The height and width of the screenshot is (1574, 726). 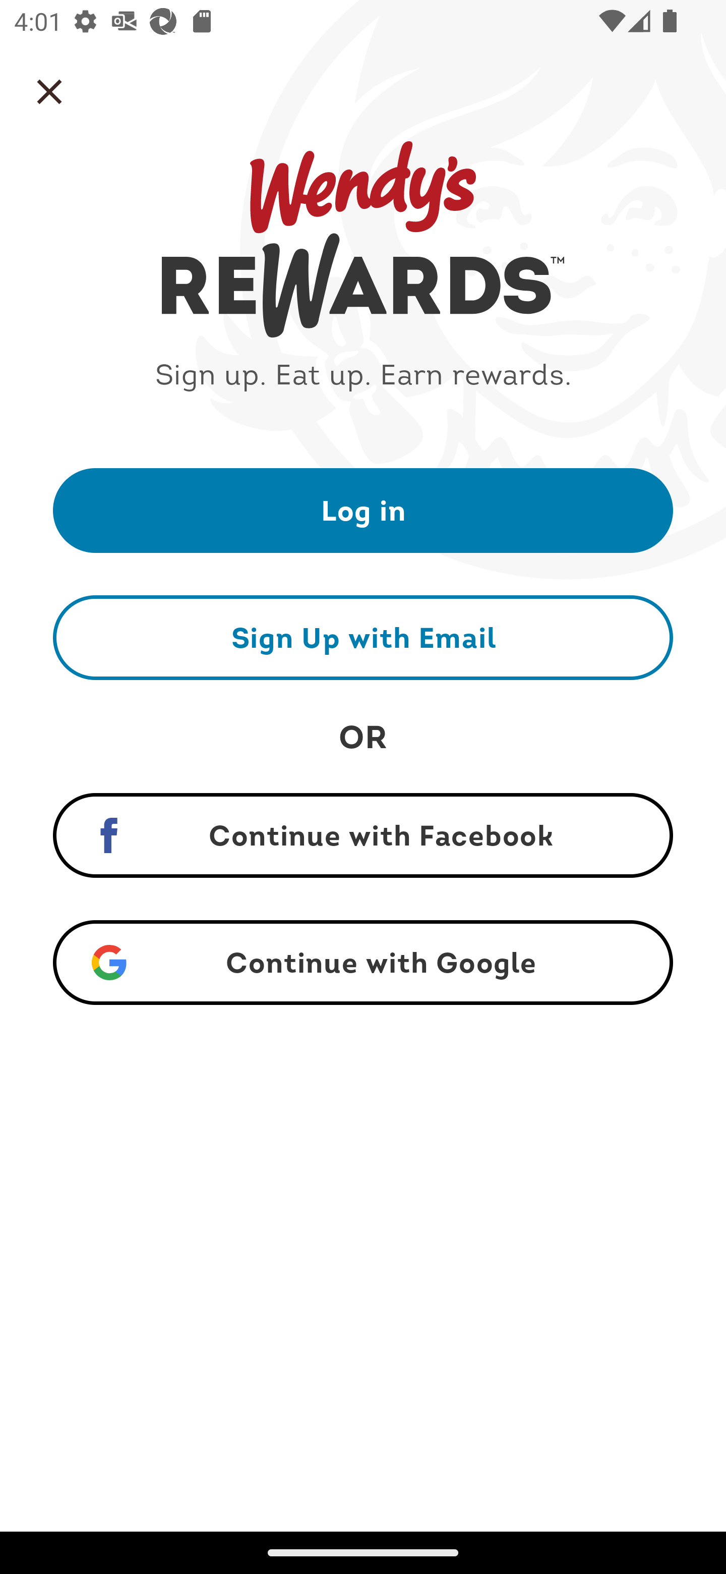 I want to click on Continue with Google, so click(x=363, y=963).